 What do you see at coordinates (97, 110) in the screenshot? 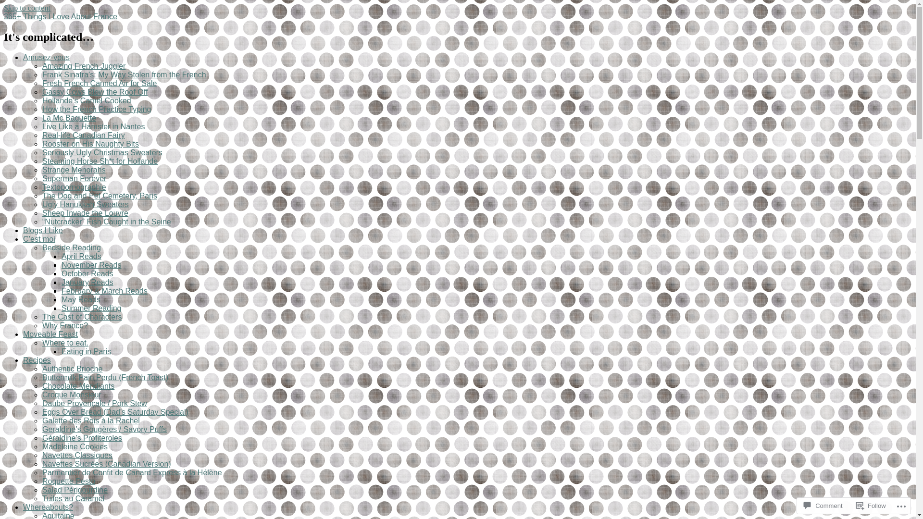
I see `How the French Practice Typing` at bounding box center [97, 110].